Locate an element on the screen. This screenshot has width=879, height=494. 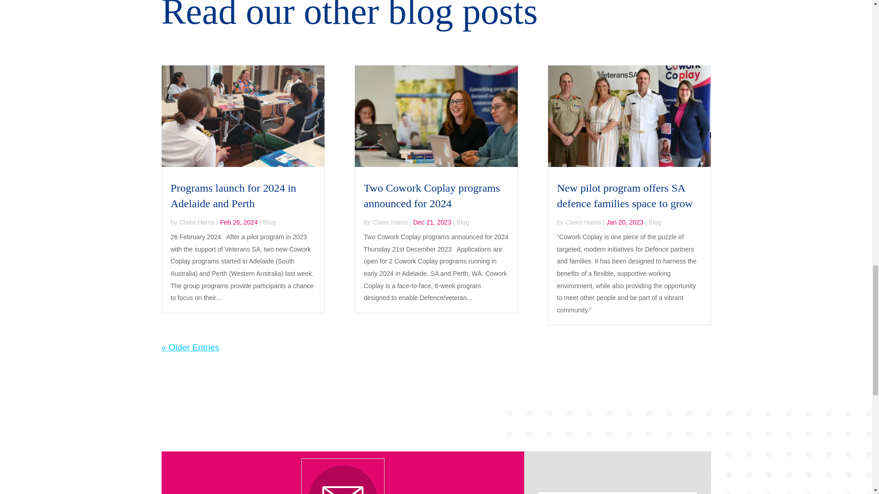
Blog is located at coordinates (655, 222).